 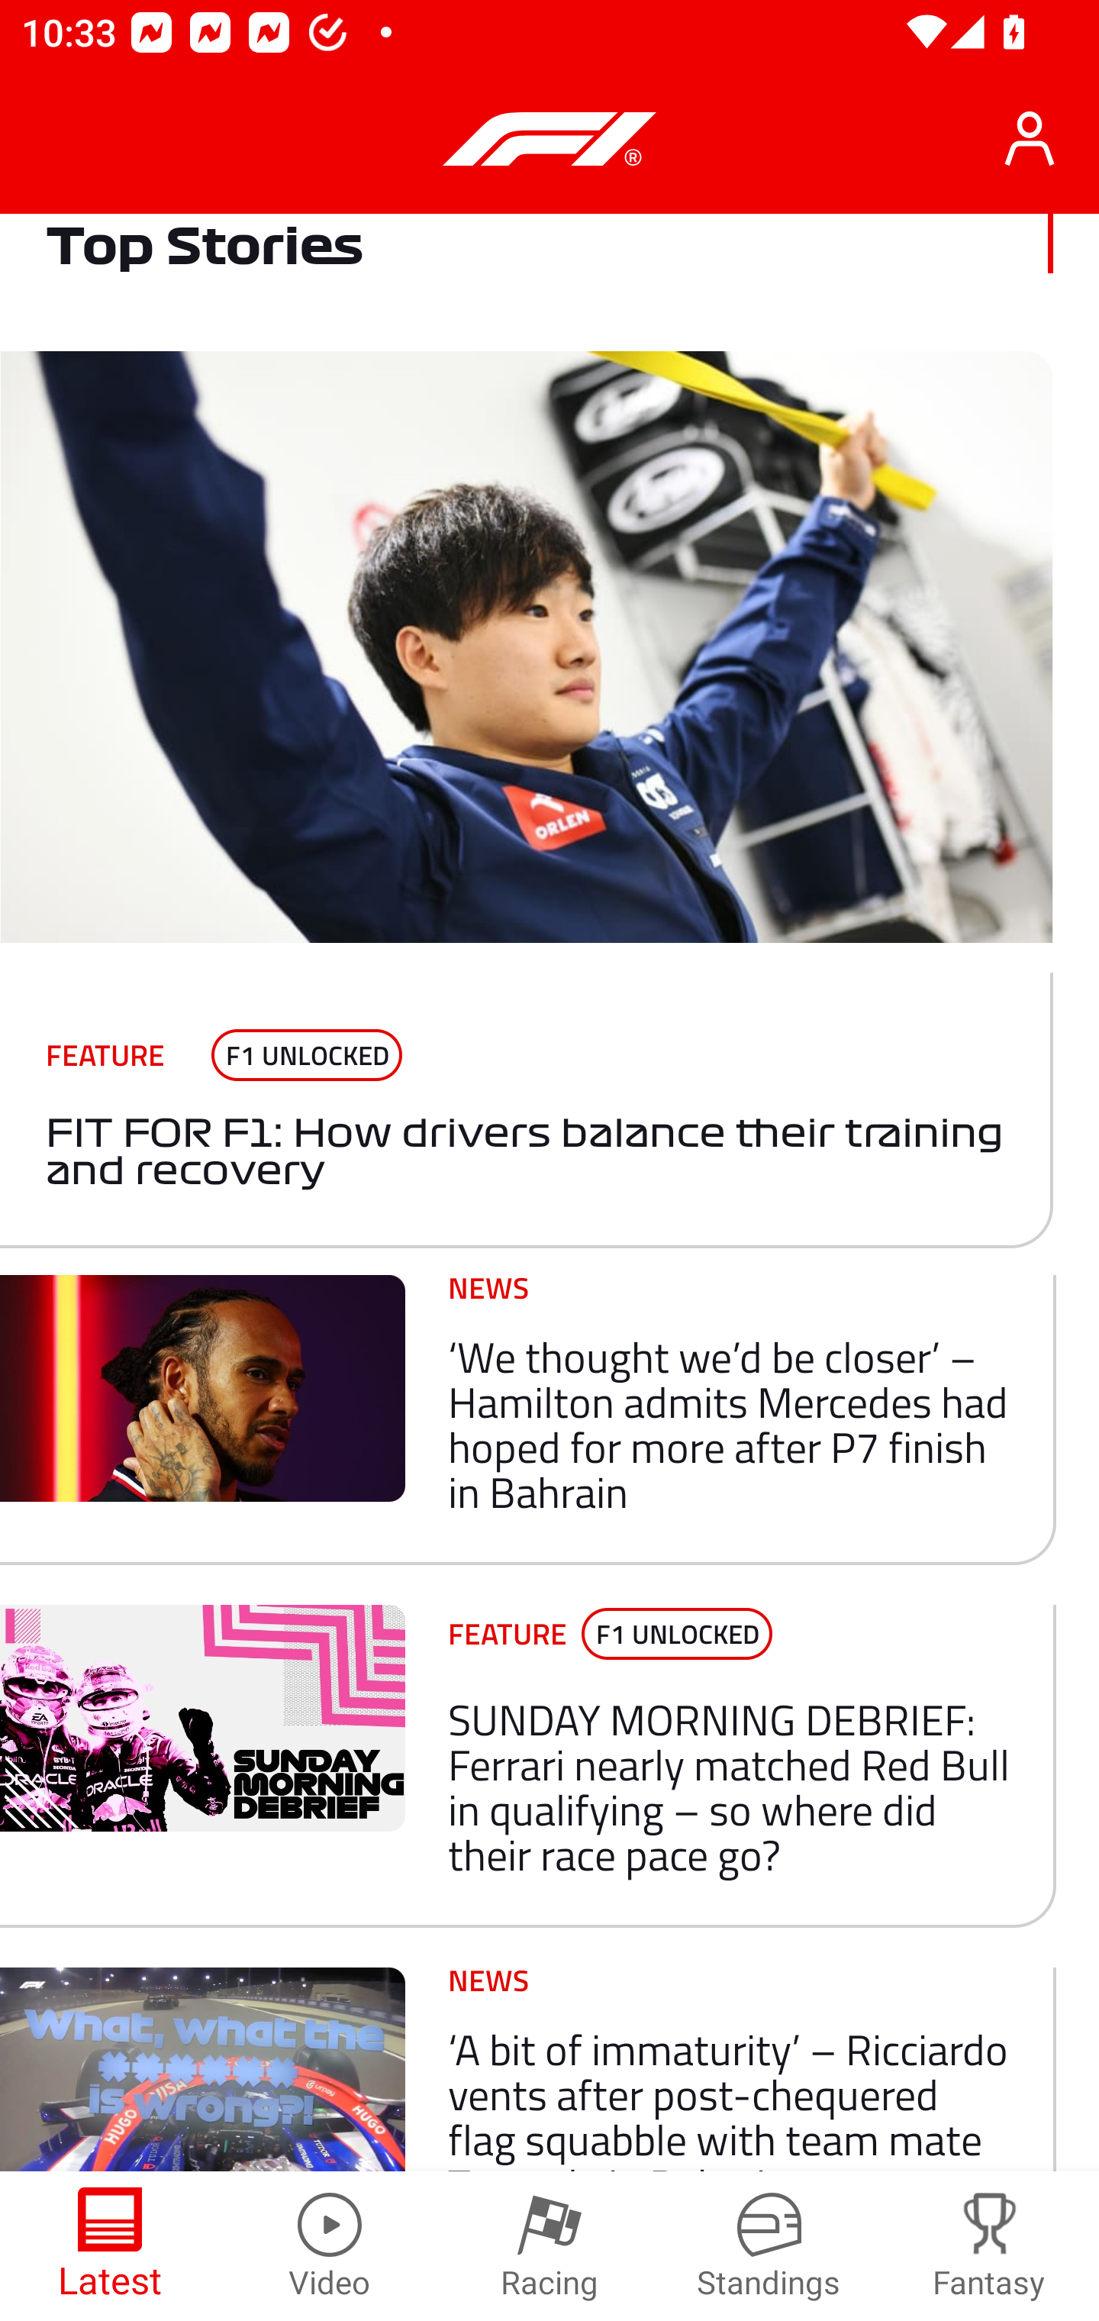 What do you see at coordinates (549, 2246) in the screenshot?
I see `Racing` at bounding box center [549, 2246].